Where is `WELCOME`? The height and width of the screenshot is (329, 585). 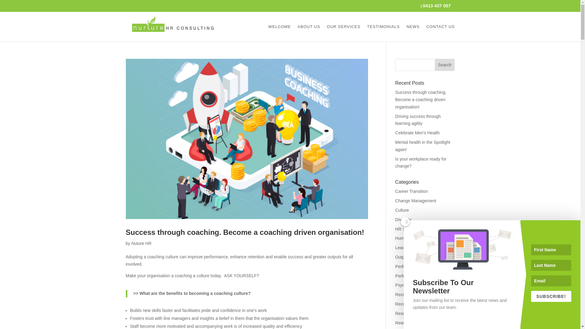 WELCOME is located at coordinates (279, 33).